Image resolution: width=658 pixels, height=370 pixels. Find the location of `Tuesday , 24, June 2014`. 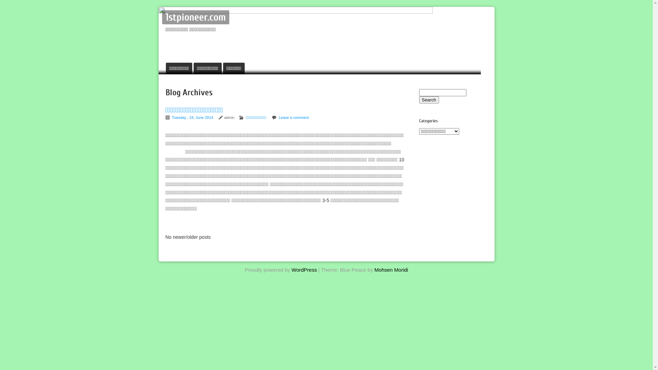

Tuesday , 24, June 2014 is located at coordinates (193, 118).